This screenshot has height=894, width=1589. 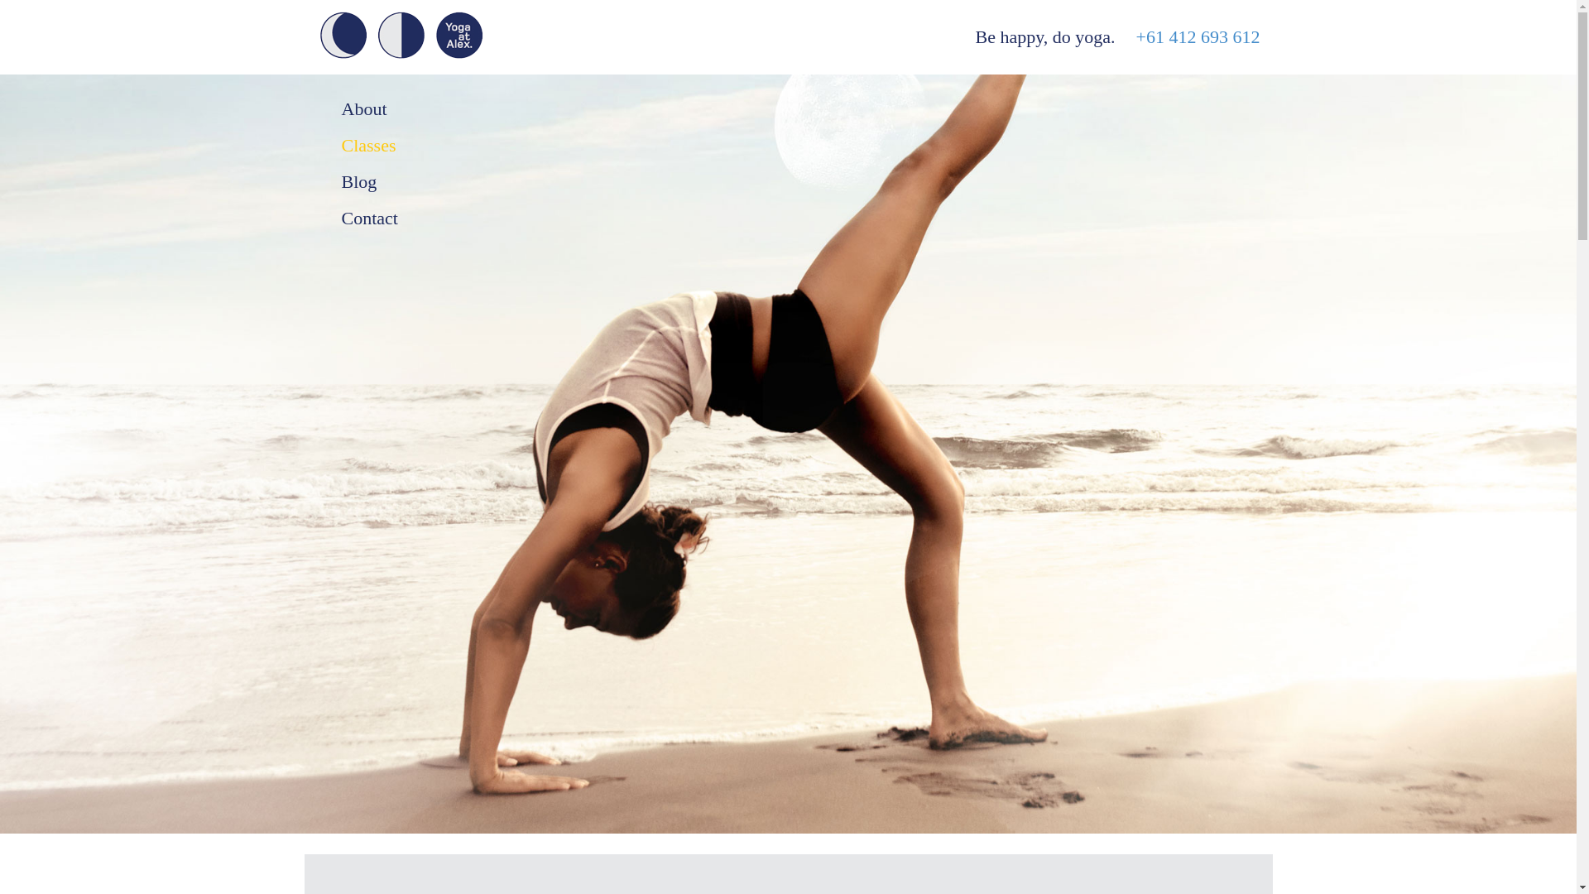 What do you see at coordinates (401, 35) in the screenshot?
I see `Logo` at bounding box center [401, 35].